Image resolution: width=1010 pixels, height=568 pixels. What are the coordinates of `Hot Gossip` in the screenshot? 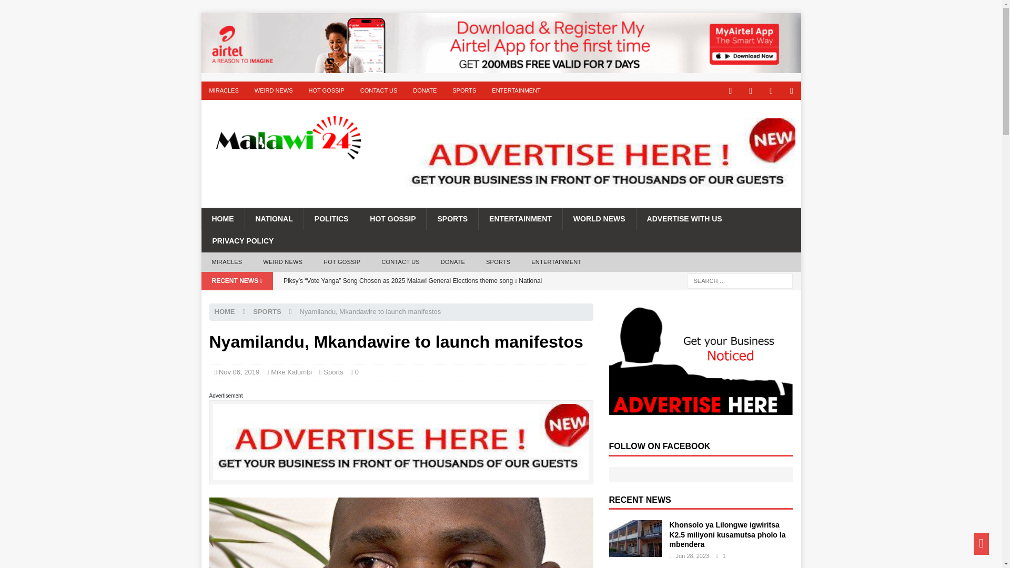 It's located at (392, 219).